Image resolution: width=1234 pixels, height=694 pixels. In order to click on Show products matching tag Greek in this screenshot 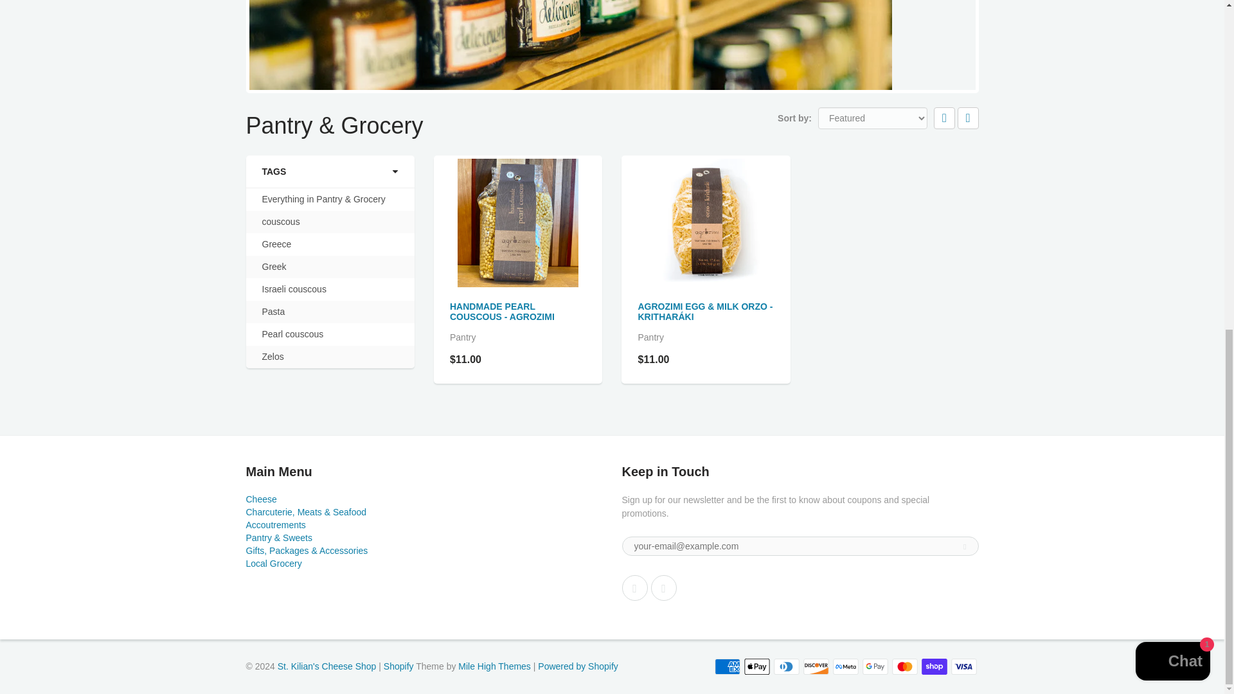, I will do `click(274, 267)`.